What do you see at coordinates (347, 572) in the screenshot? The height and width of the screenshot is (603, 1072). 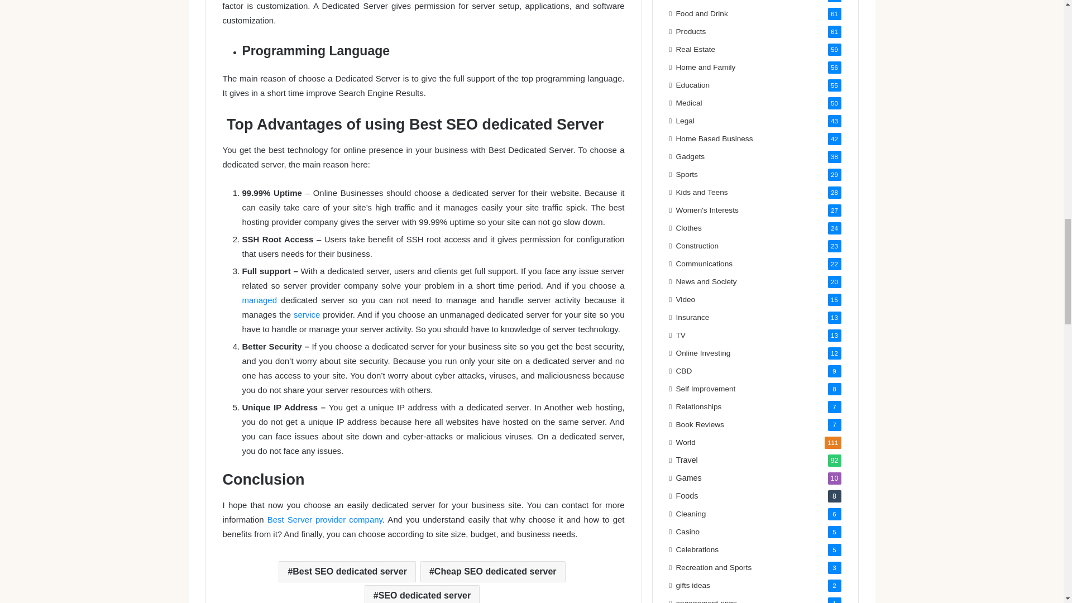 I see `Best SEO dedicated server` at bounding box center [347, 572].